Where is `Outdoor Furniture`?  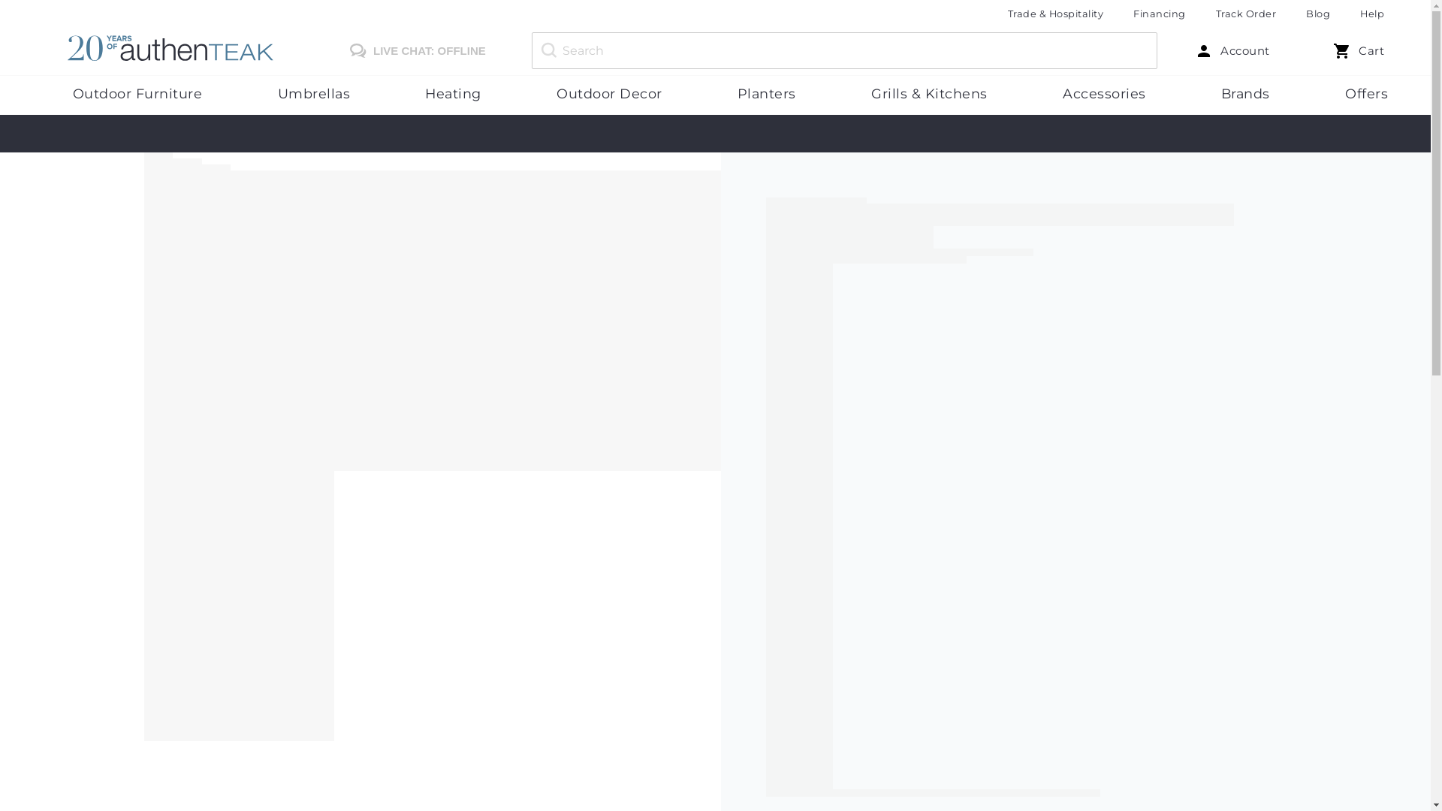
Outdoor Furniture is located at coordinates (137, 94).